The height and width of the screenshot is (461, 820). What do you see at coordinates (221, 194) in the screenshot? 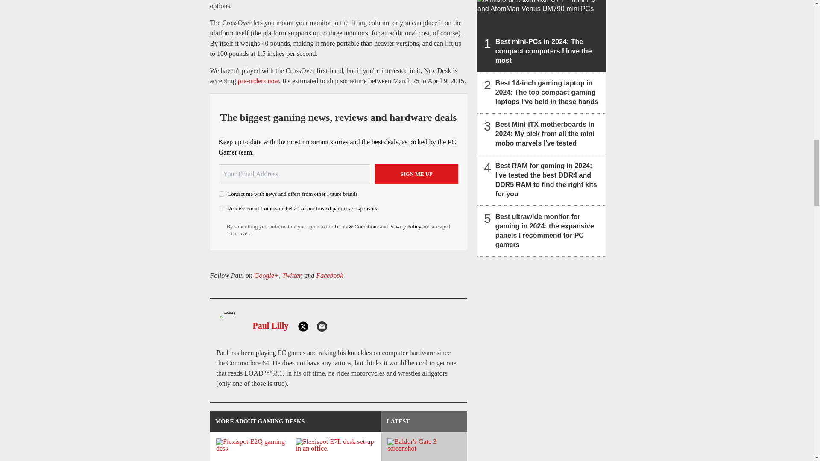
I see `on` at bounding box center [221, 194].